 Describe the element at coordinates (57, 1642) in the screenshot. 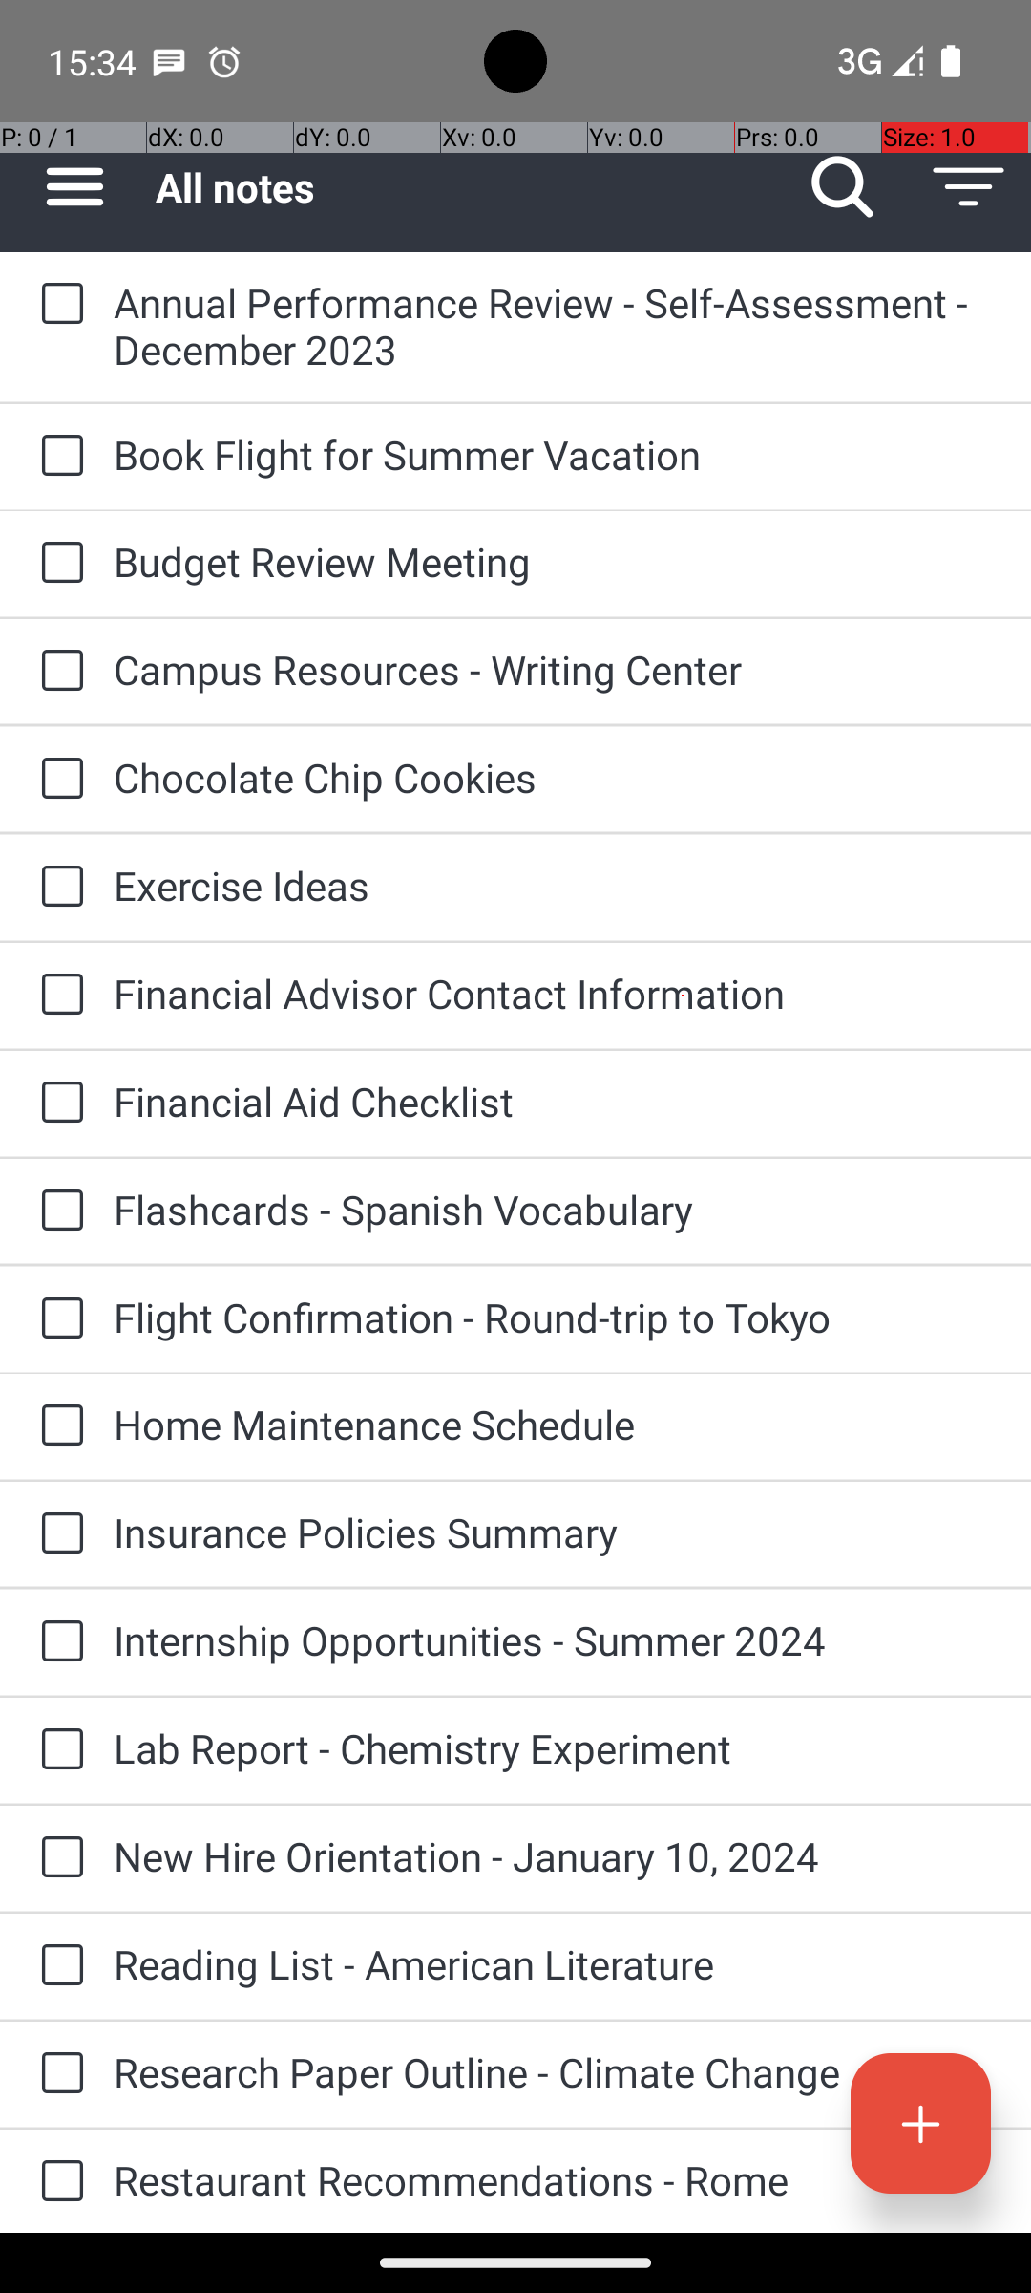

I see `to-do: Internship Opportunities - Summer 2024` at that location.